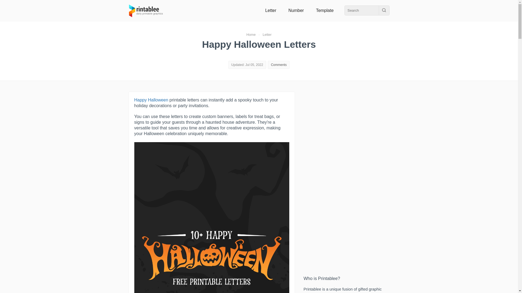 The height and width of the screenshot is (293, 522). What do you see at coordinates (271, 10) in the screenshot?
I see `Printable Letter Category` at bounding box center [271, 10].